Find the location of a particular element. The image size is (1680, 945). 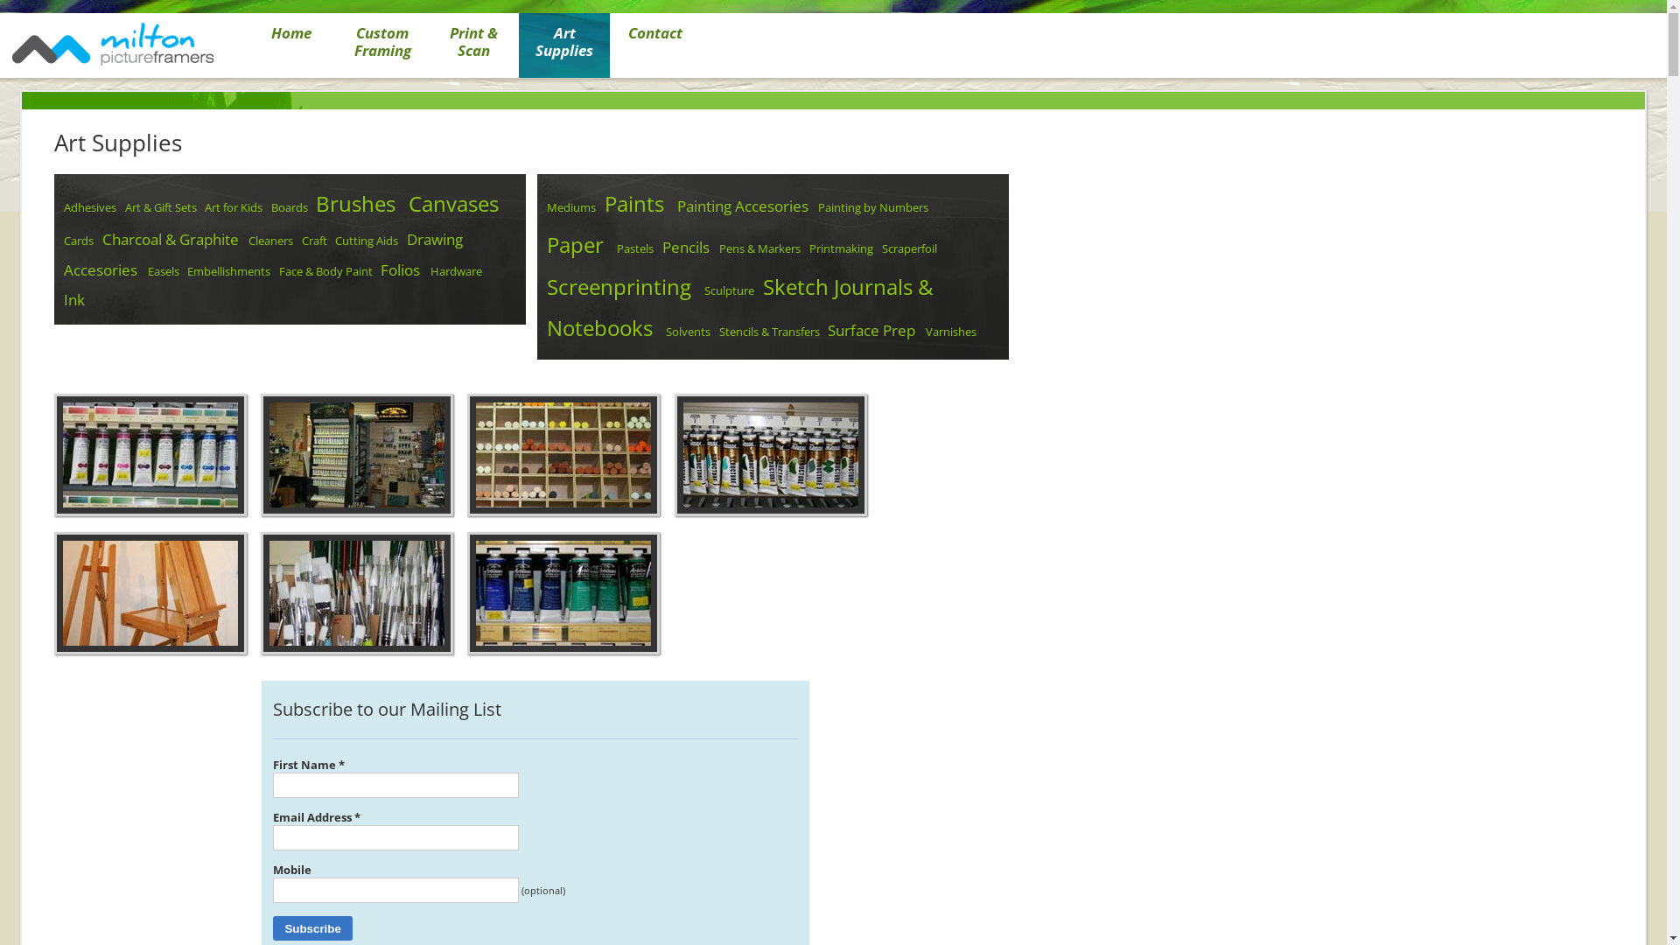

Cards is located at coordinates (79, 241).